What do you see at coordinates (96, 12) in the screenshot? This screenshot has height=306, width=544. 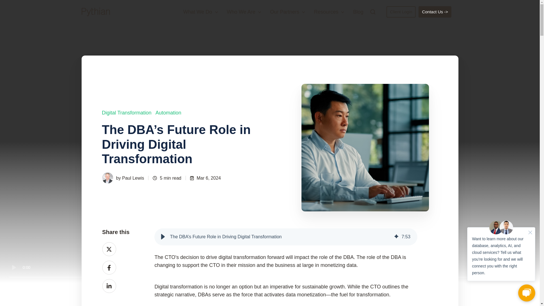 I see `Pythian` at bounding box center [96, 12].